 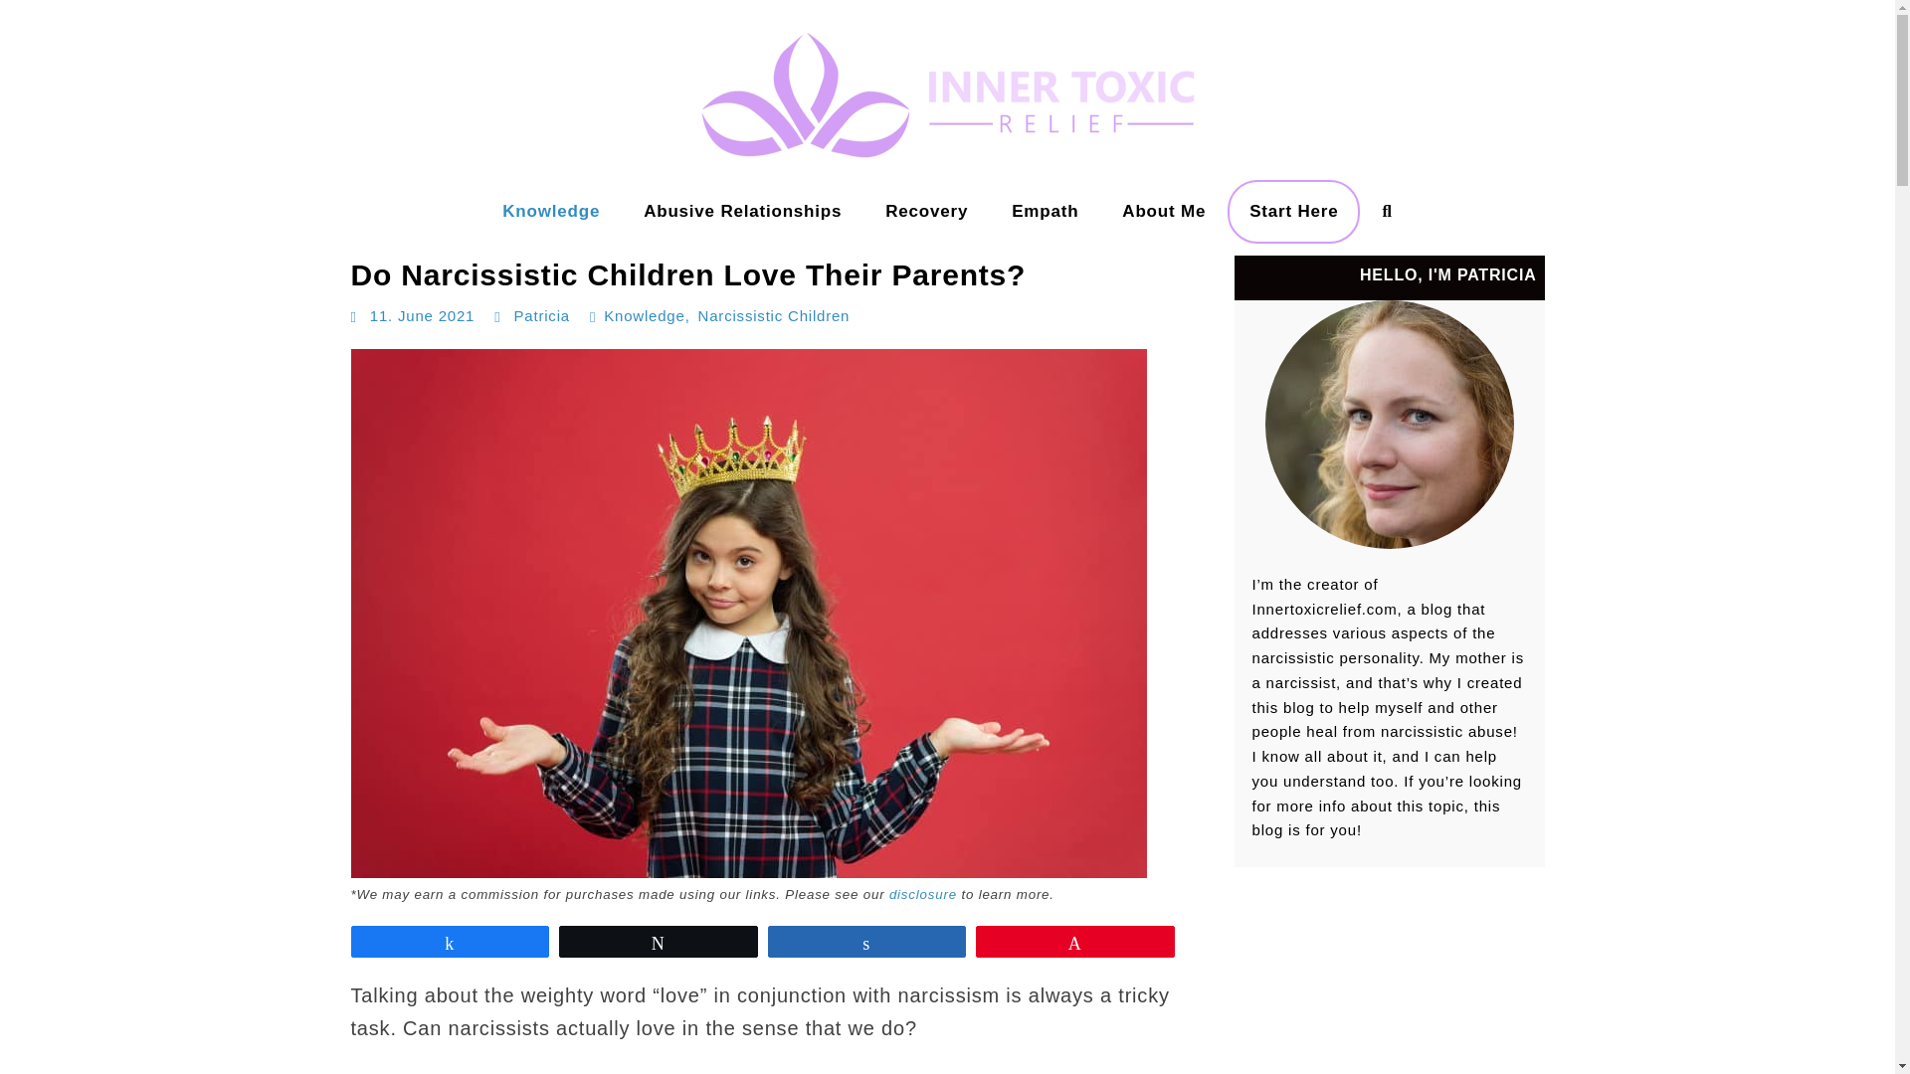 I want to click on Recovery, so click(x=925, y=212).